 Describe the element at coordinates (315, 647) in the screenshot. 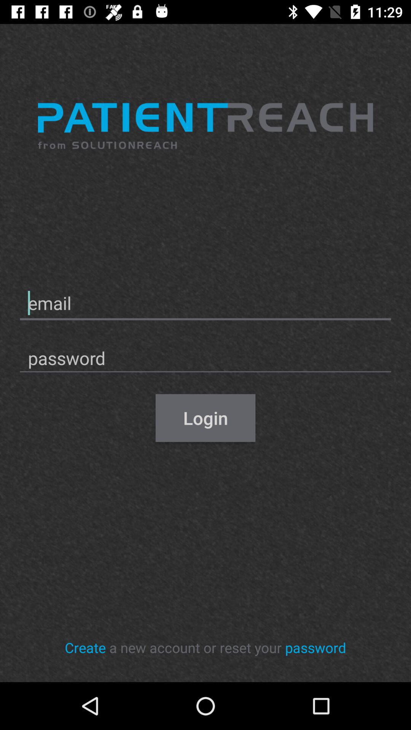

I see `click the password` at that location.